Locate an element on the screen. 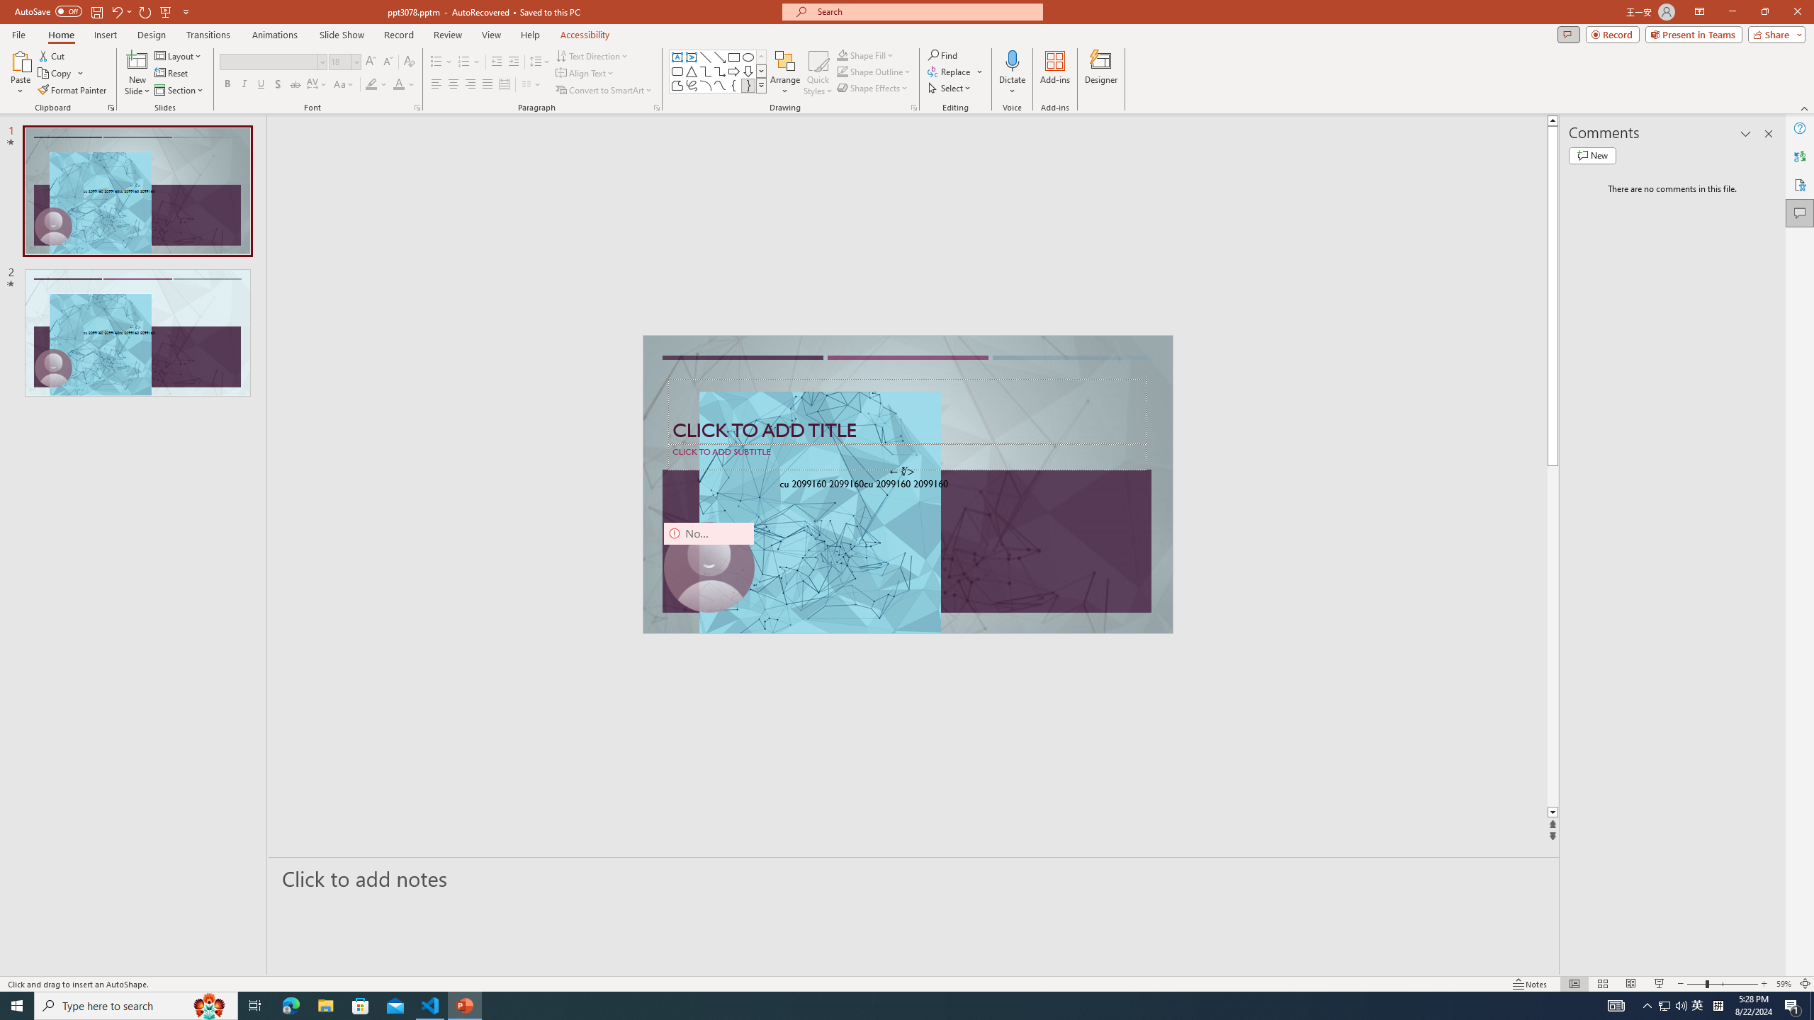 Image resolution: width=1814 pixels, height=1020 pixels. Font Color Red is located at coordinates (398, 85).